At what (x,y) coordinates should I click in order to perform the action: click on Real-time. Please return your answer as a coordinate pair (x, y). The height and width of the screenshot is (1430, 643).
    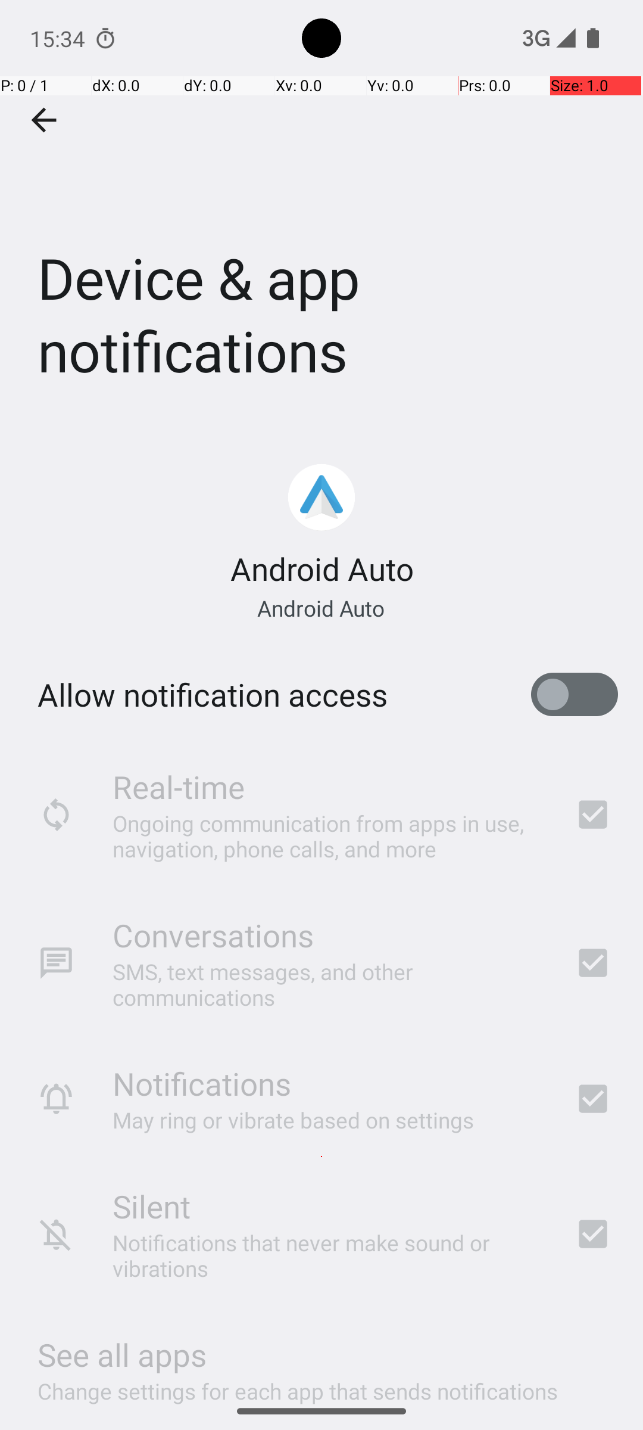
    Looking at the image, I should click on (179, 786).